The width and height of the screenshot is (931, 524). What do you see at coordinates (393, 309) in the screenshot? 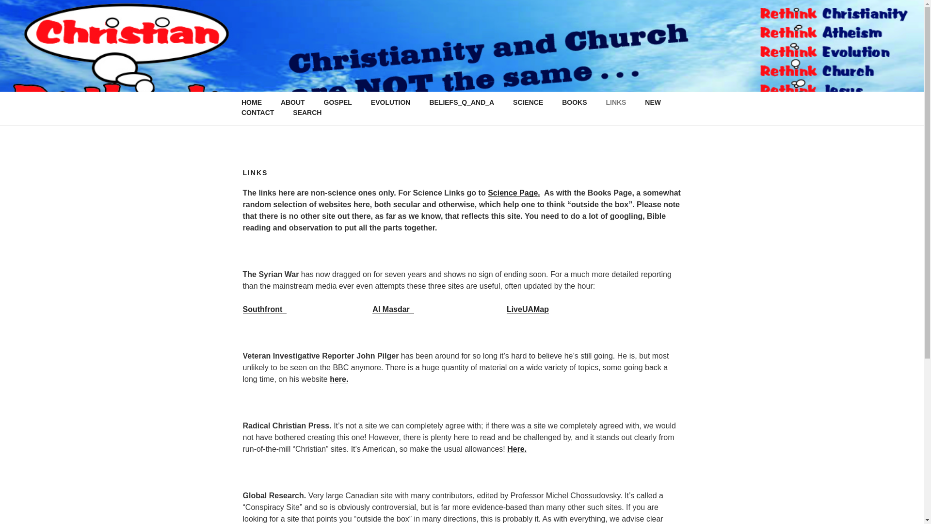
I see `Al Masdar  ` at bounding box center [393, 309].